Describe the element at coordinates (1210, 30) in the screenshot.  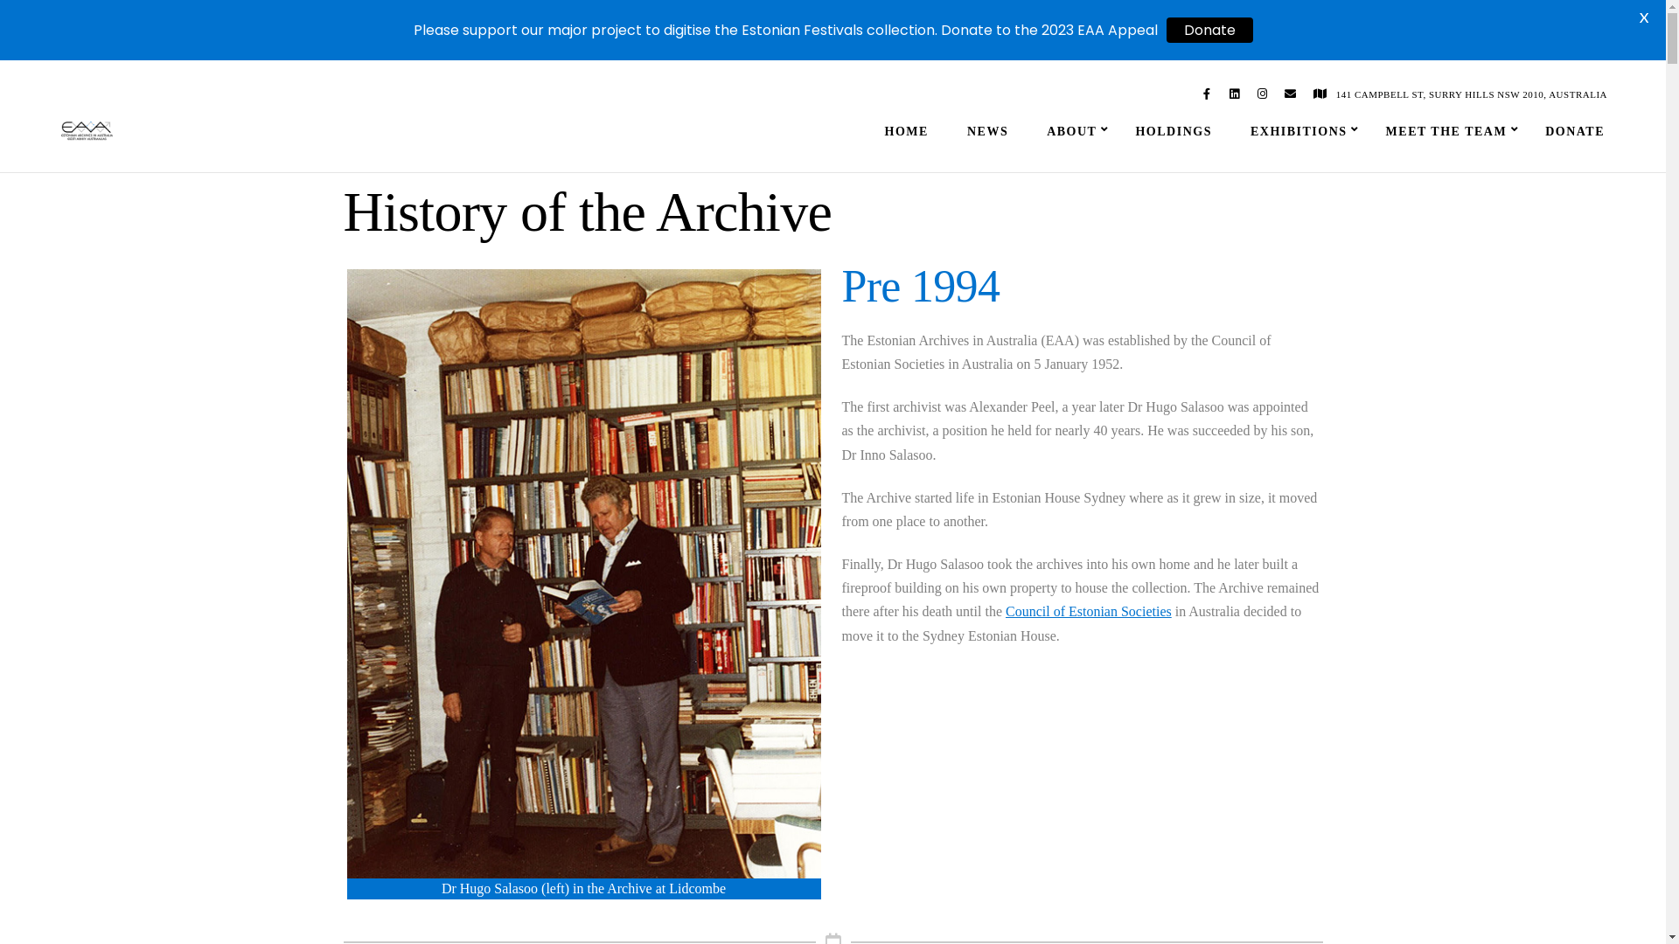
I see `Donate` at that location.